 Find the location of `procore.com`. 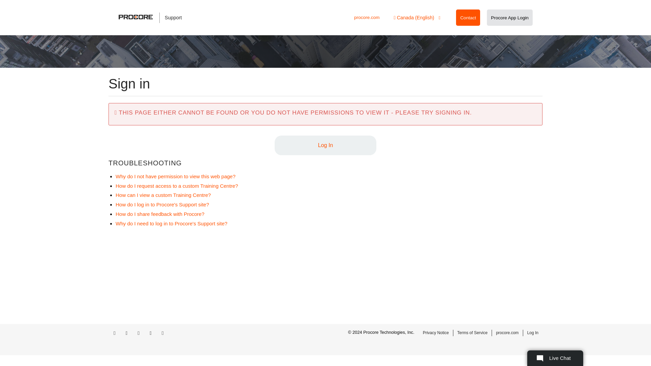

procore.com is located at coordinates (367, 18).